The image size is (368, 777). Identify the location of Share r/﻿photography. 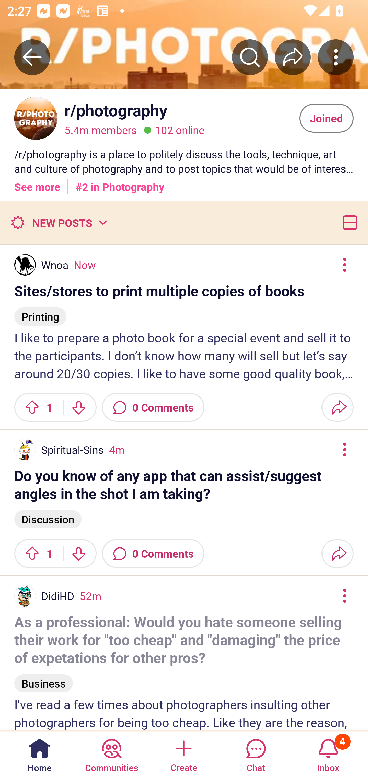
(293, 57).